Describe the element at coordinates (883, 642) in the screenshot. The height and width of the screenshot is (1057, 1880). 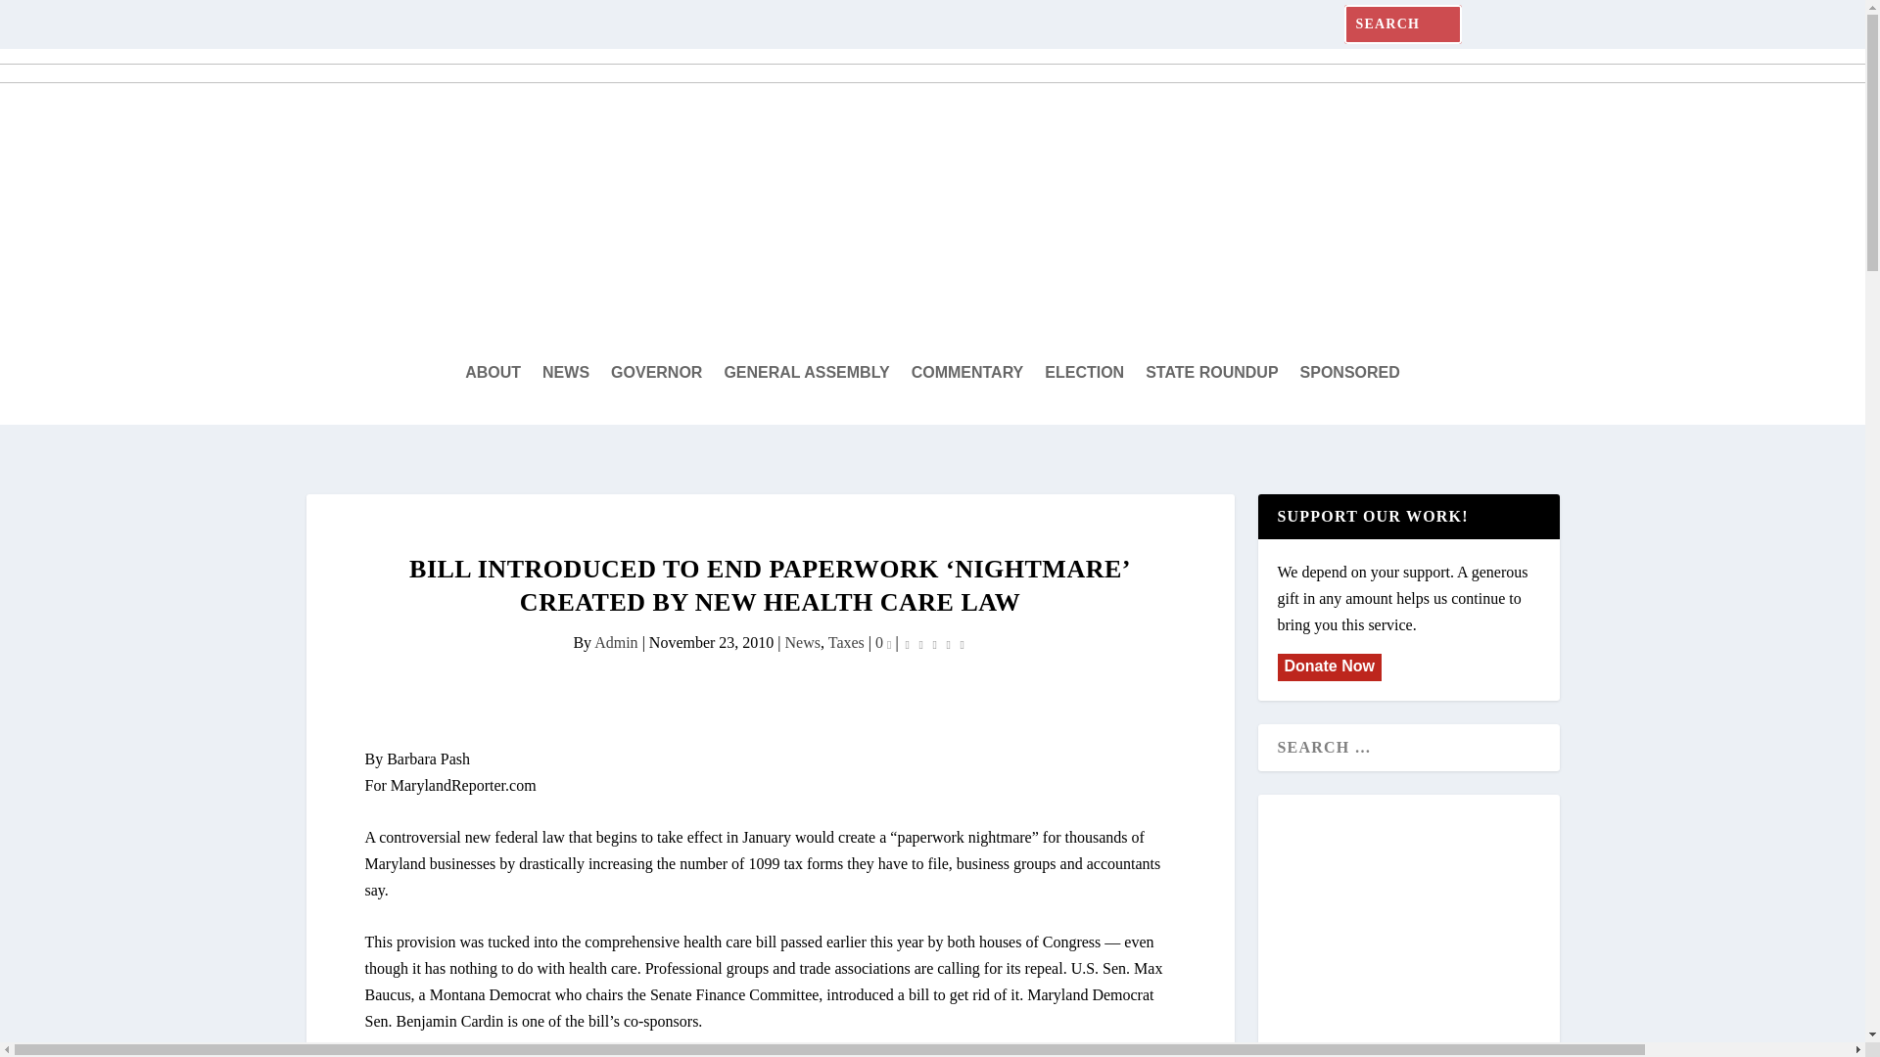
I see `0` at that location.